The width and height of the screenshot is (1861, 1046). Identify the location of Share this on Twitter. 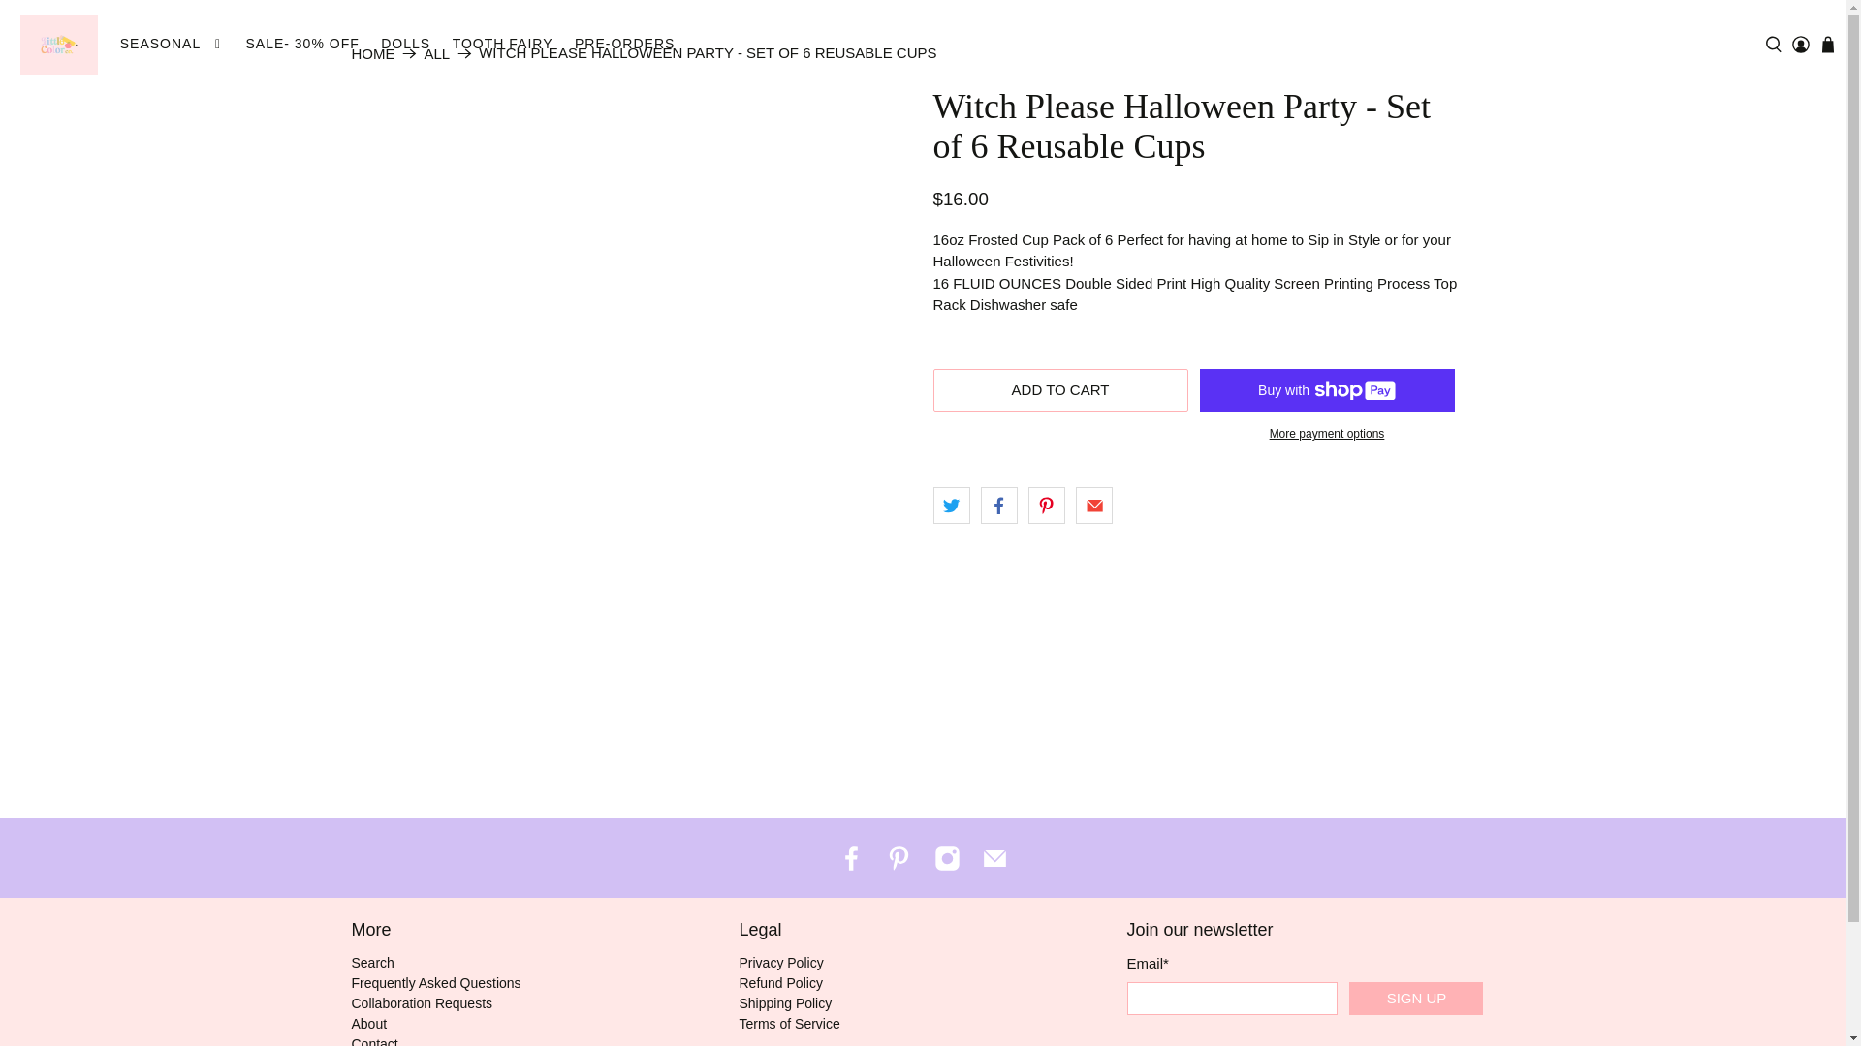
(950, 506).